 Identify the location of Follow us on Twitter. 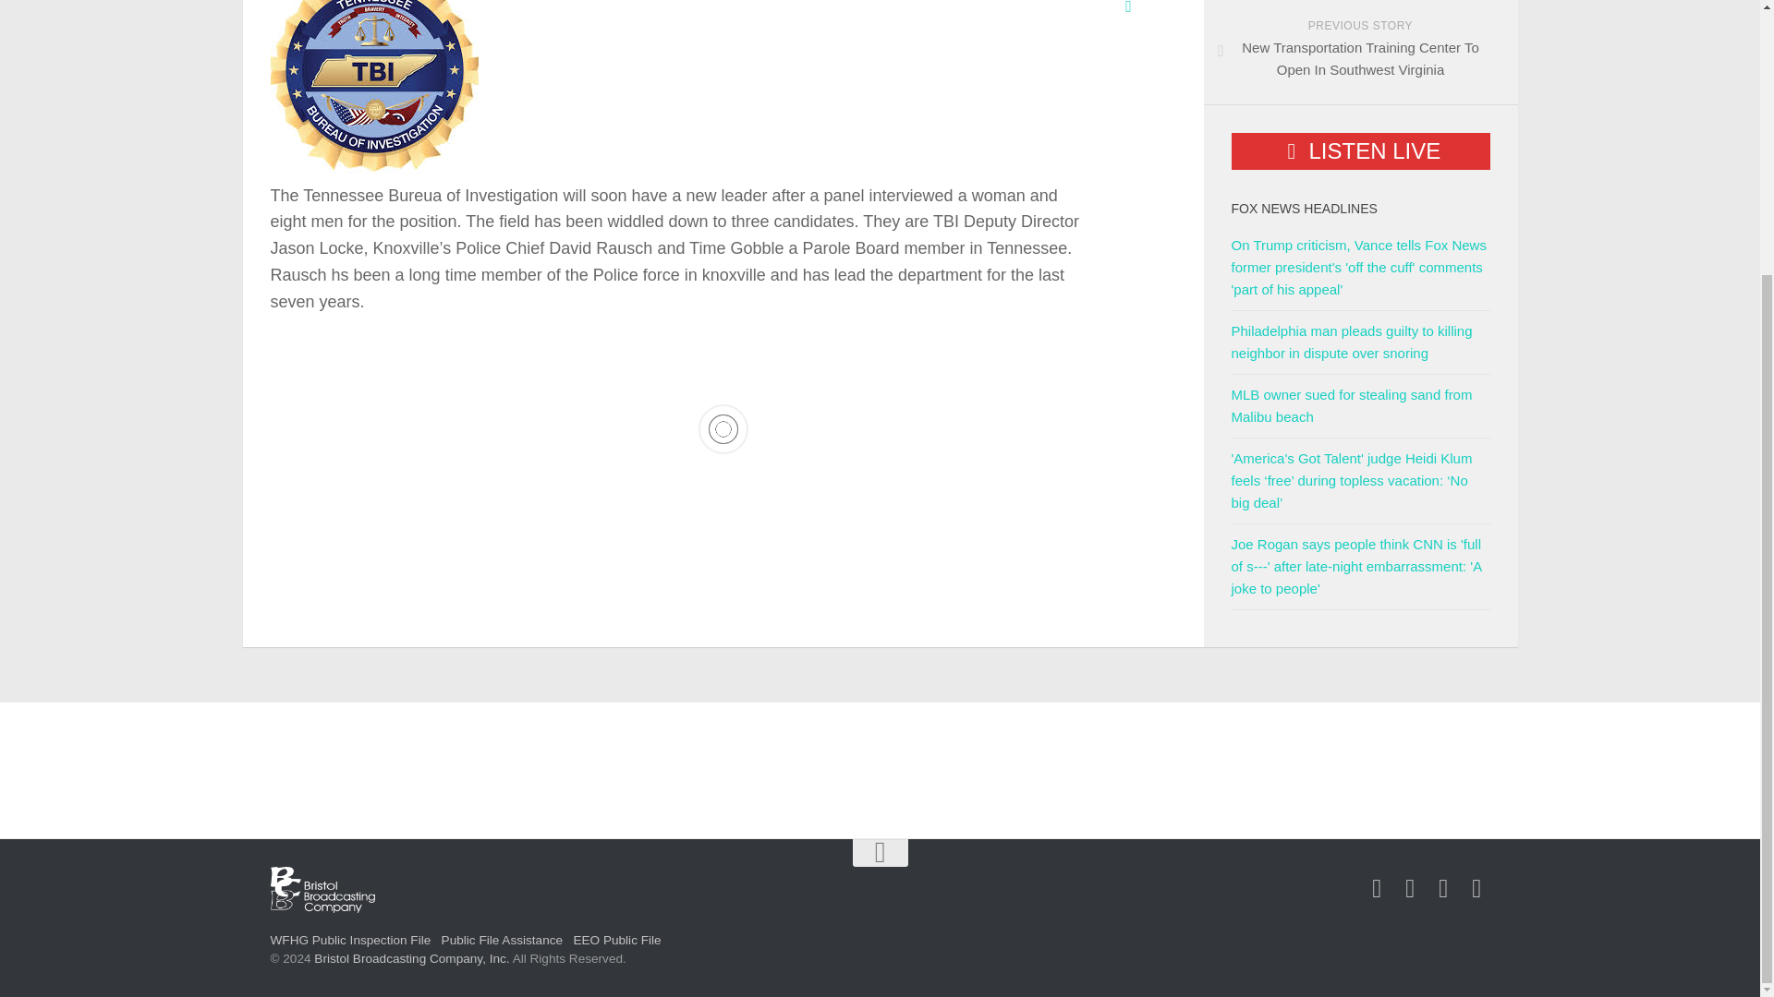
(1410, 889).